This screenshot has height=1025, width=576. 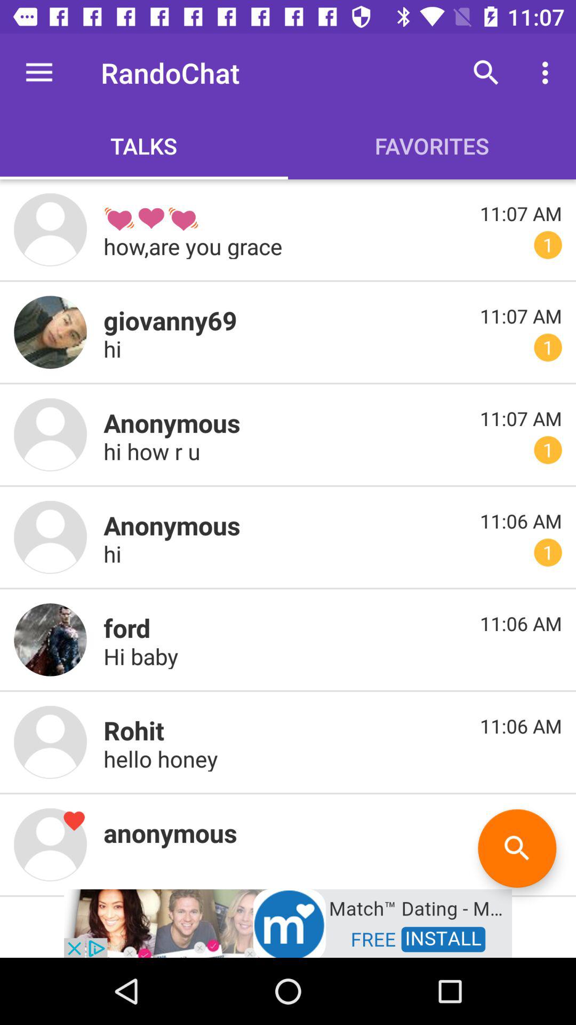 What do you see at coordinates (288, 922) in the screenshot?
I see `go to advertisement` at bounding box center [288, 922].